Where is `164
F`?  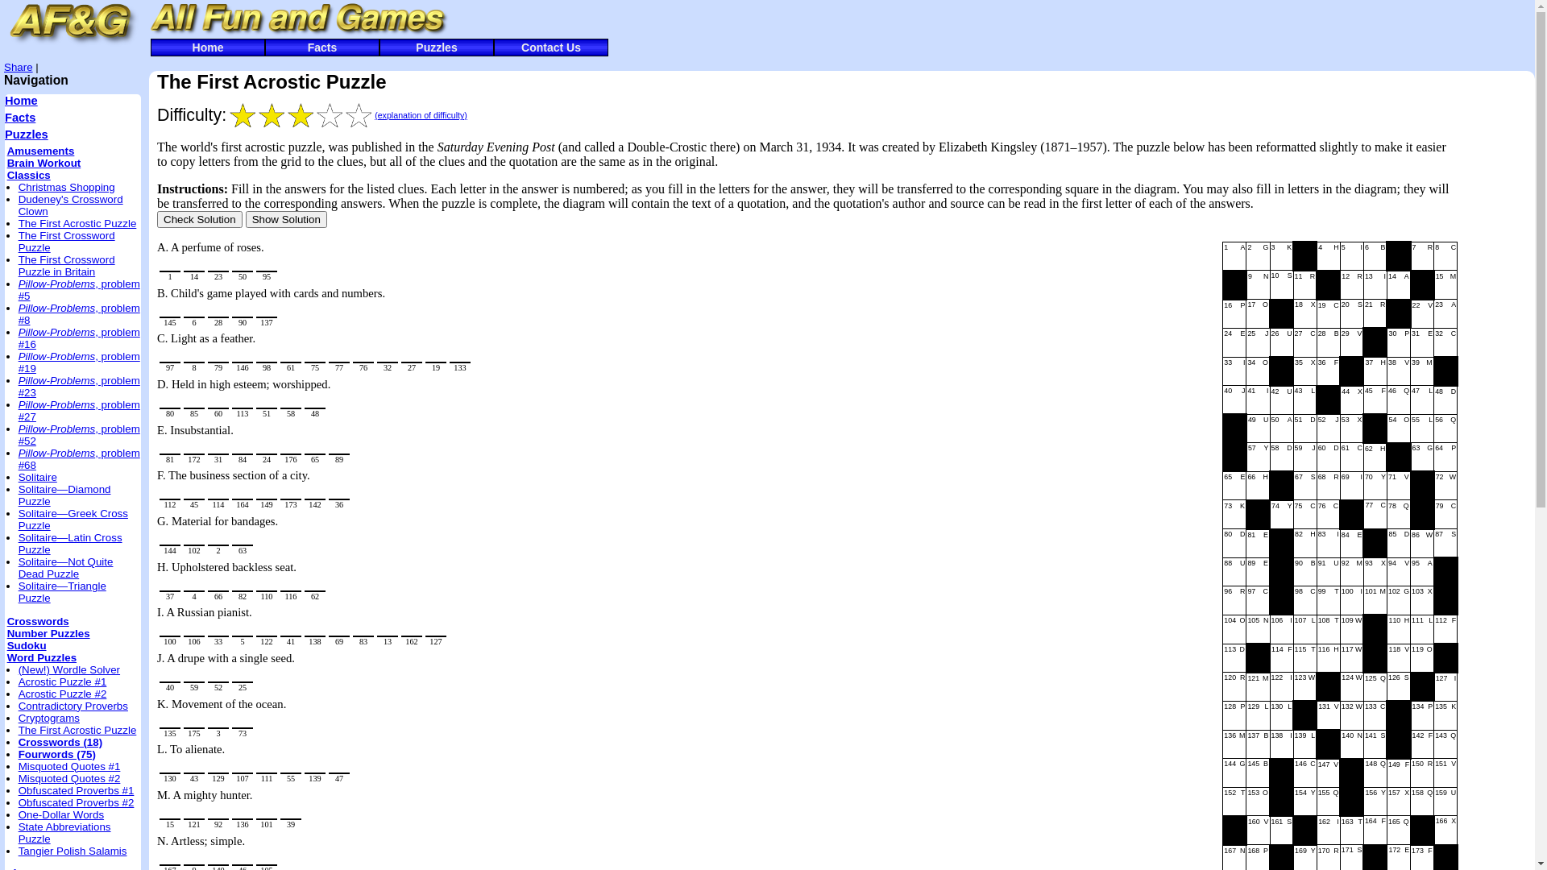 164
F is located at coordinates (1375, 830).